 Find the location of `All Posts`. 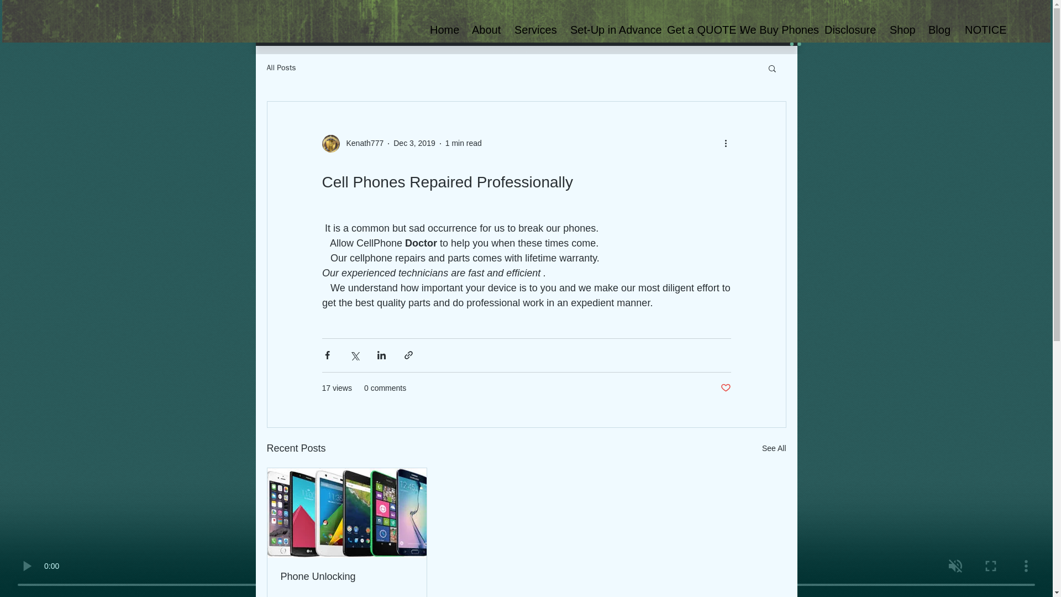

All Posts is located at coordinates (281, 67).